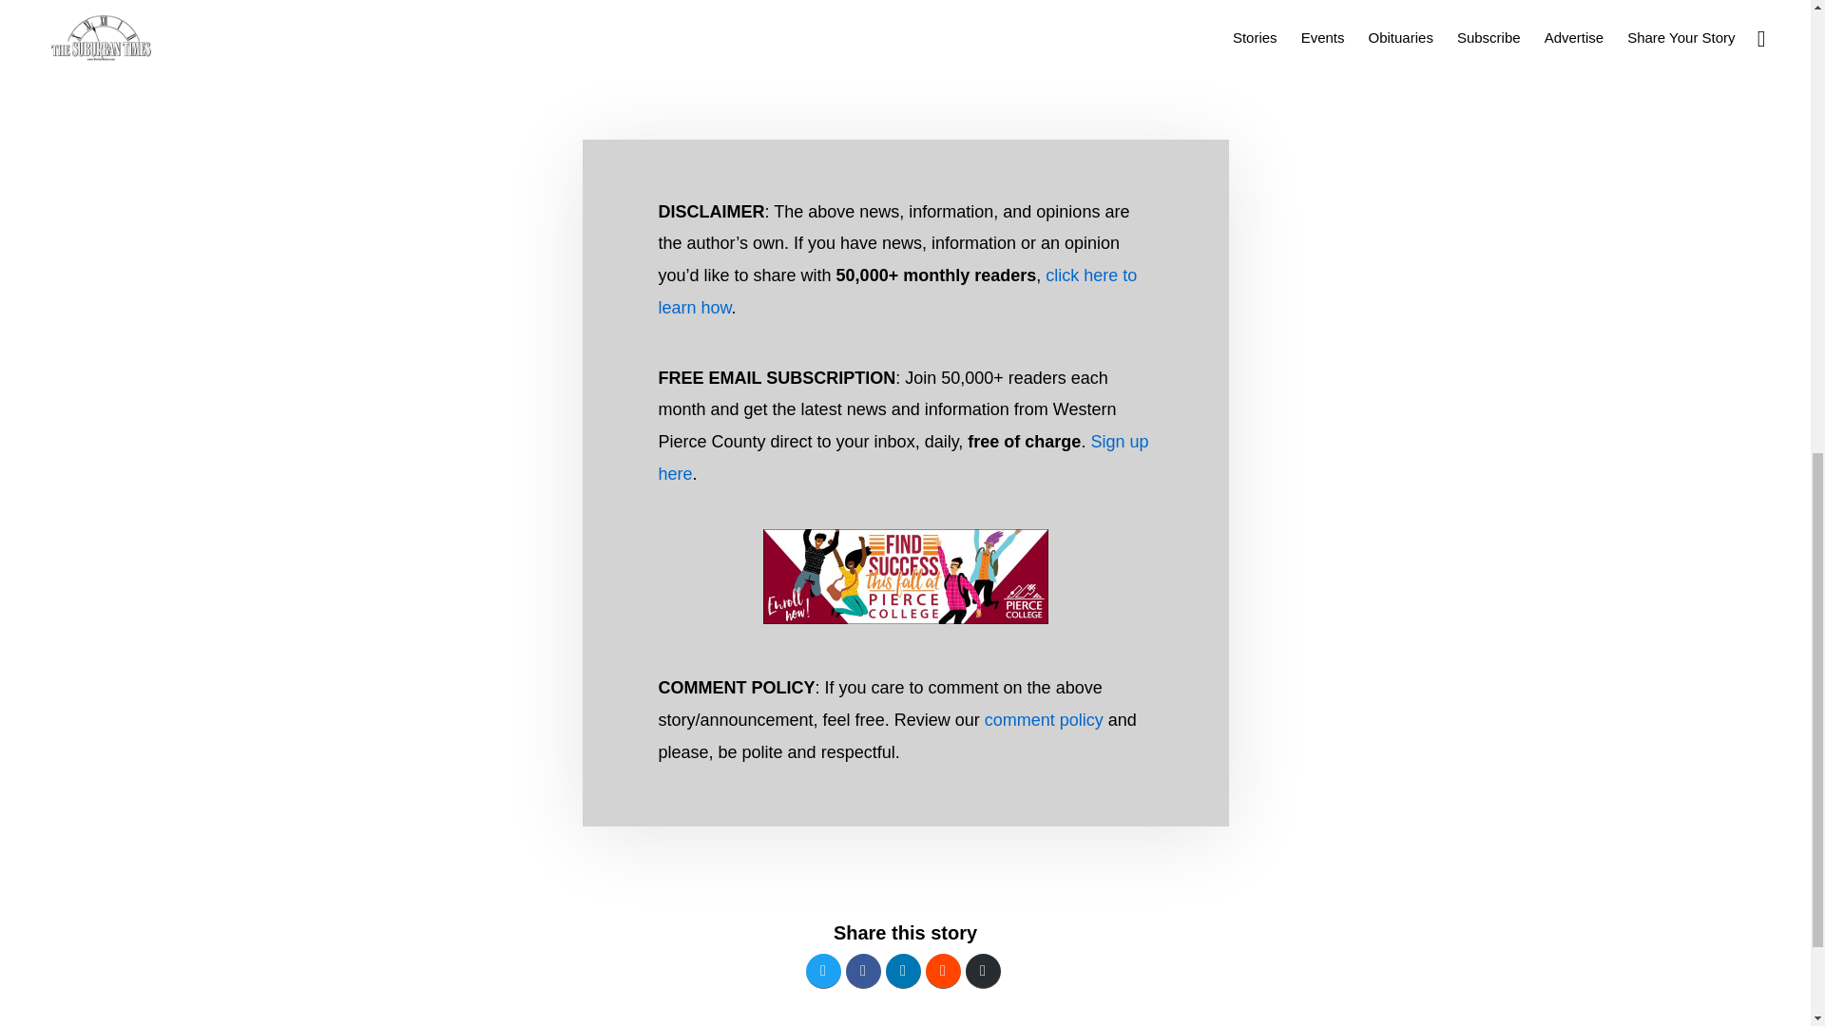  Describe the element at coordinates (774, 59) in the screenshot. I see `COMMENT POLICY` at that location.